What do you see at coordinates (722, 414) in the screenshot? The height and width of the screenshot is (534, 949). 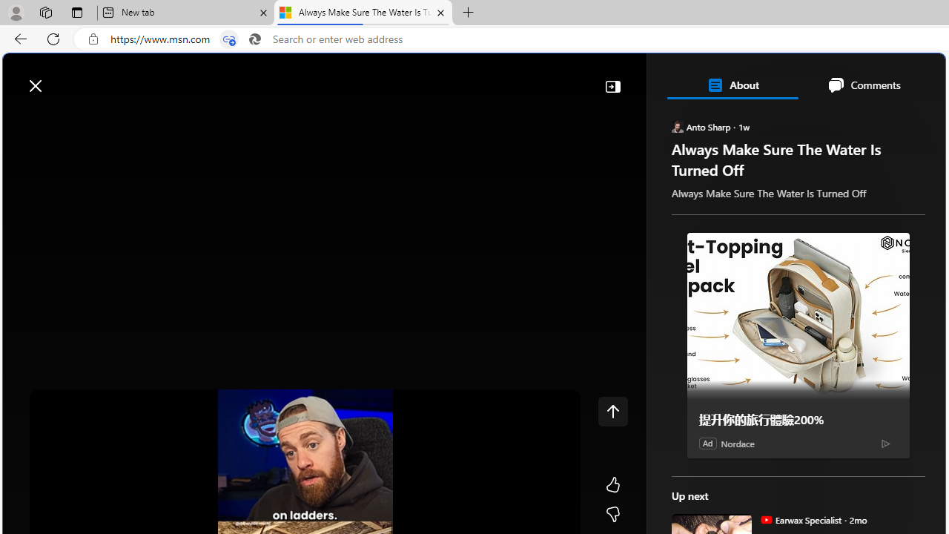 I see `ABC News` at bounding box center [722, 414].